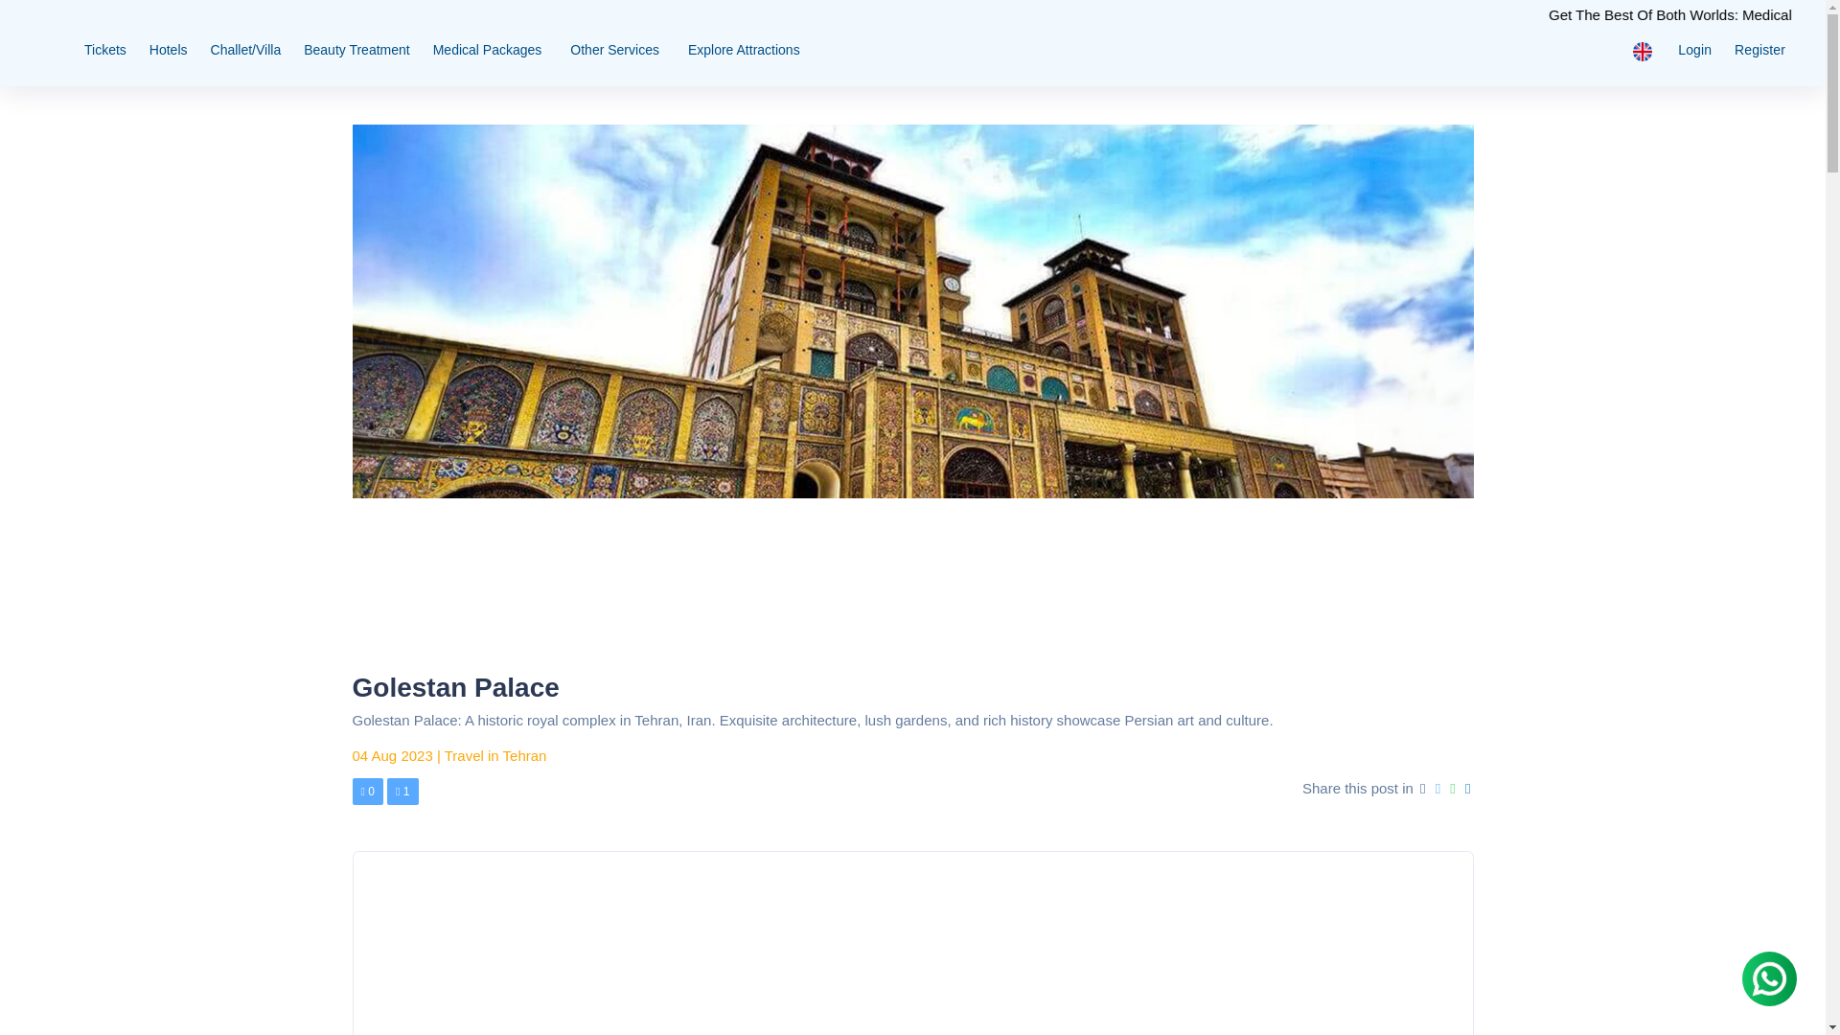  What do you see at coordinates (1759, 50) in the screenshot?
I see `Register` at bounding box center [1759, 50].